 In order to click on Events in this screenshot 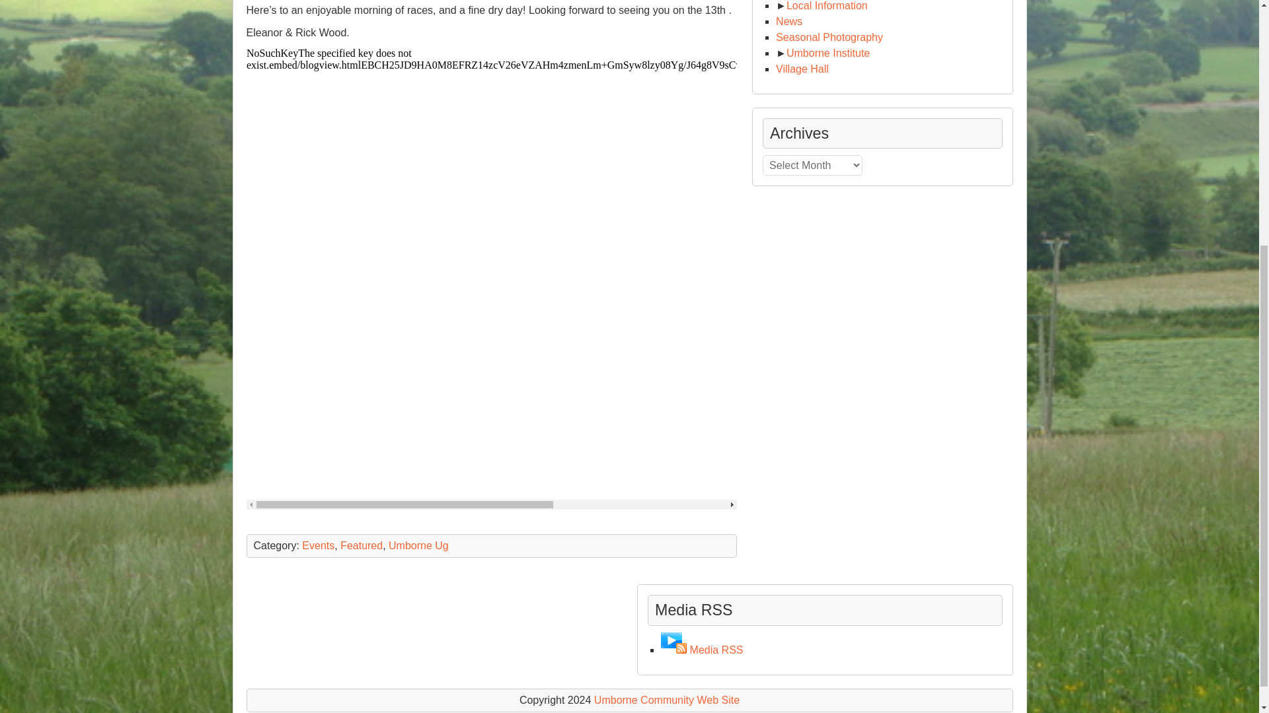, I will do `click(318, 545)`.